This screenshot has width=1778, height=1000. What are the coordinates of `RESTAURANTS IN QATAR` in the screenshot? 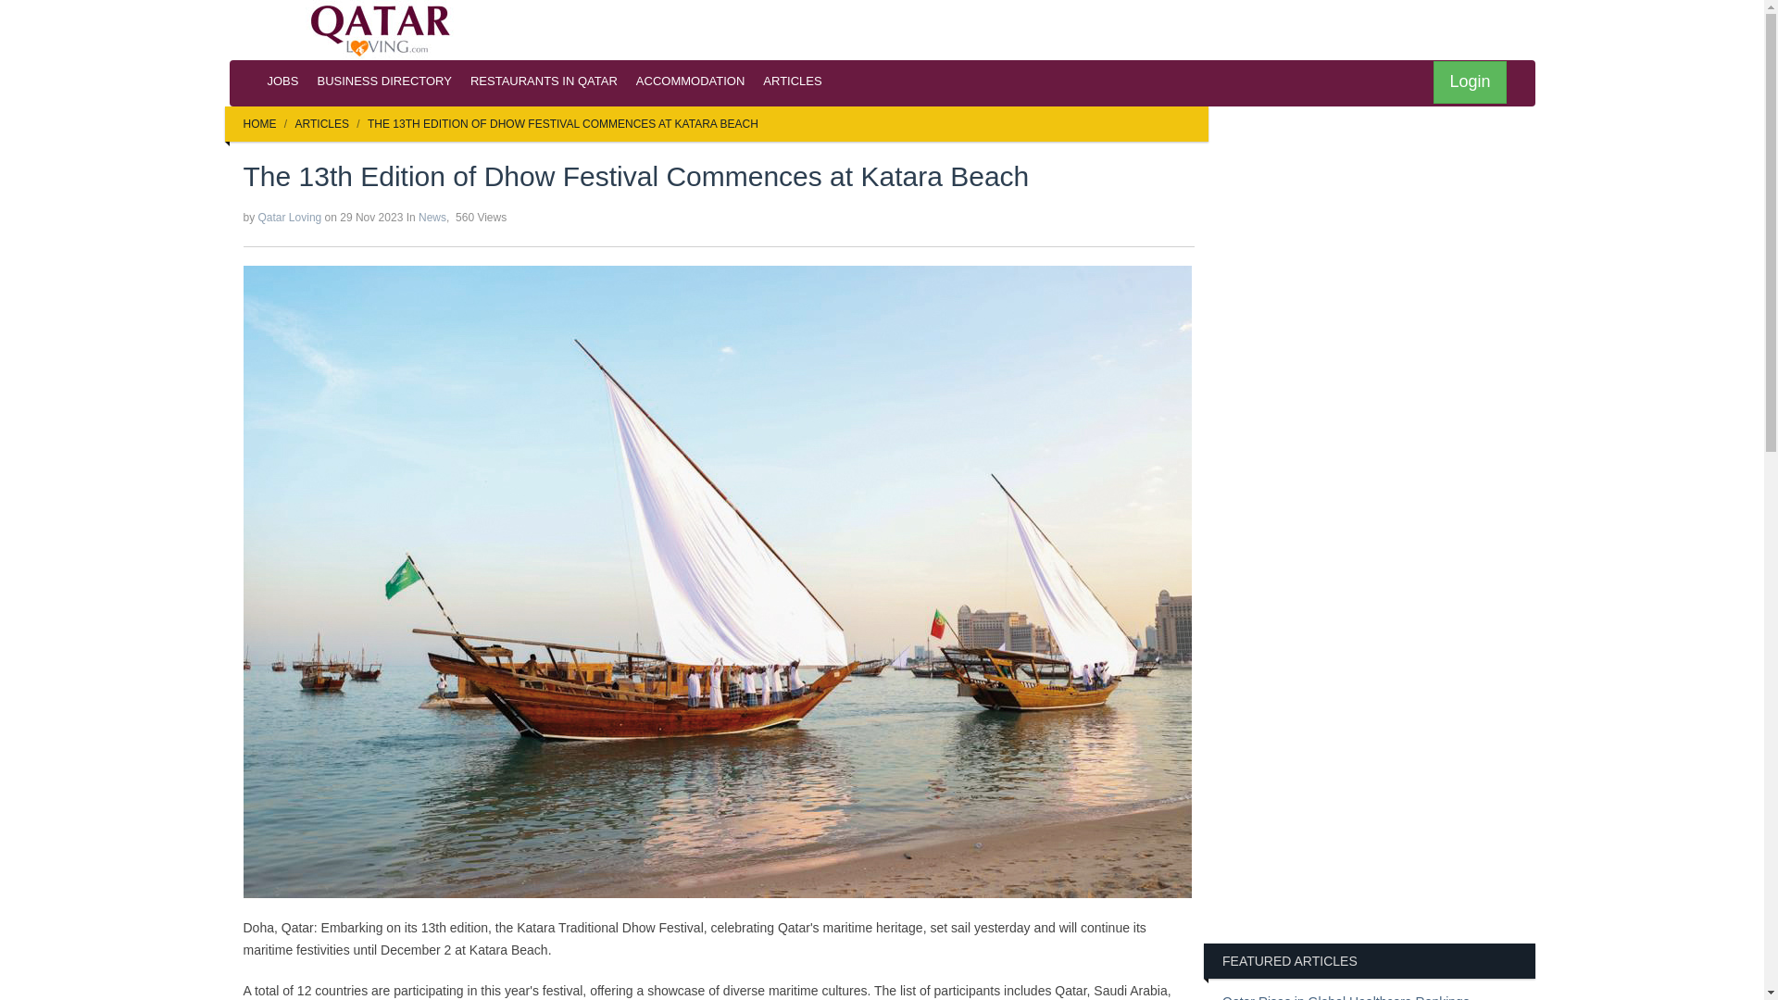 It's located at (544, 81).